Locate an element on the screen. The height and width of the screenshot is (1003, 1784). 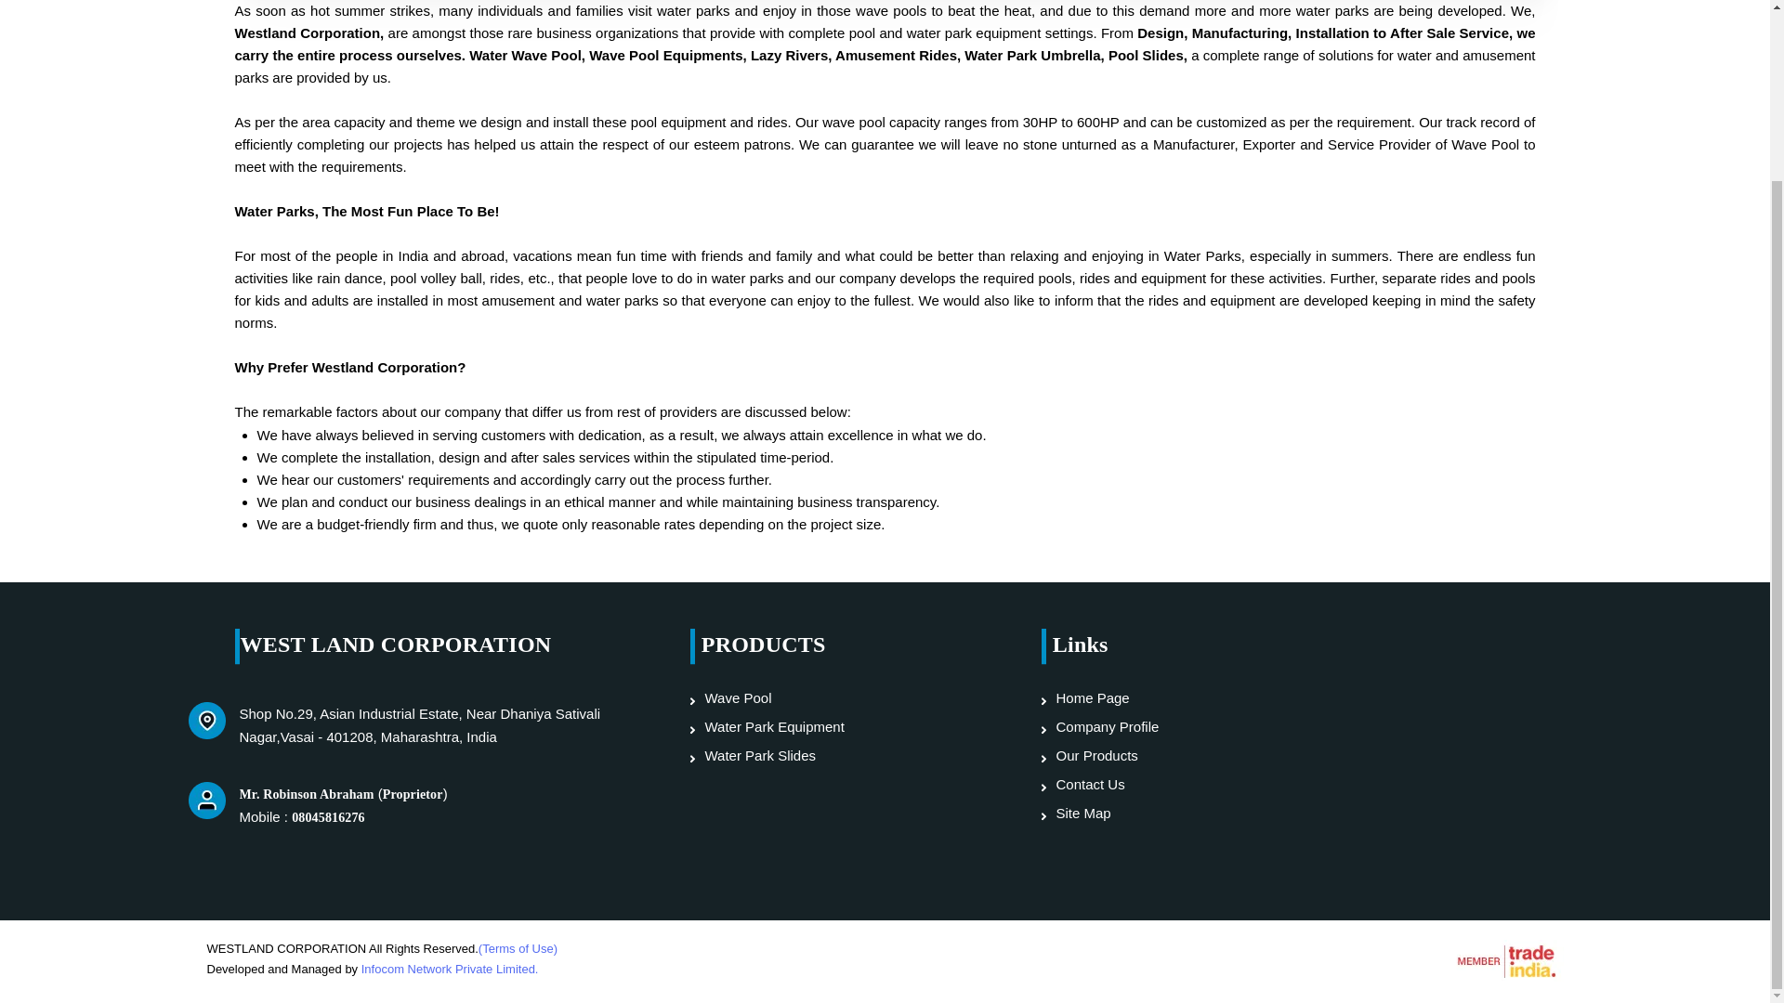
Site Map is located at coordinates (1150, 814).